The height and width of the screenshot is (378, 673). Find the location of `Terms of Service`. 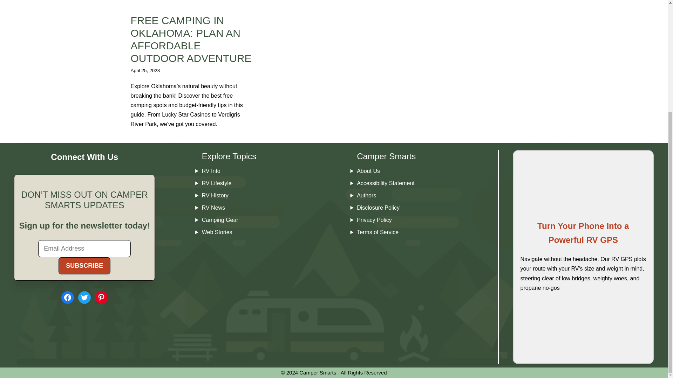

Terms of Service is located at coordinates (377, 232).